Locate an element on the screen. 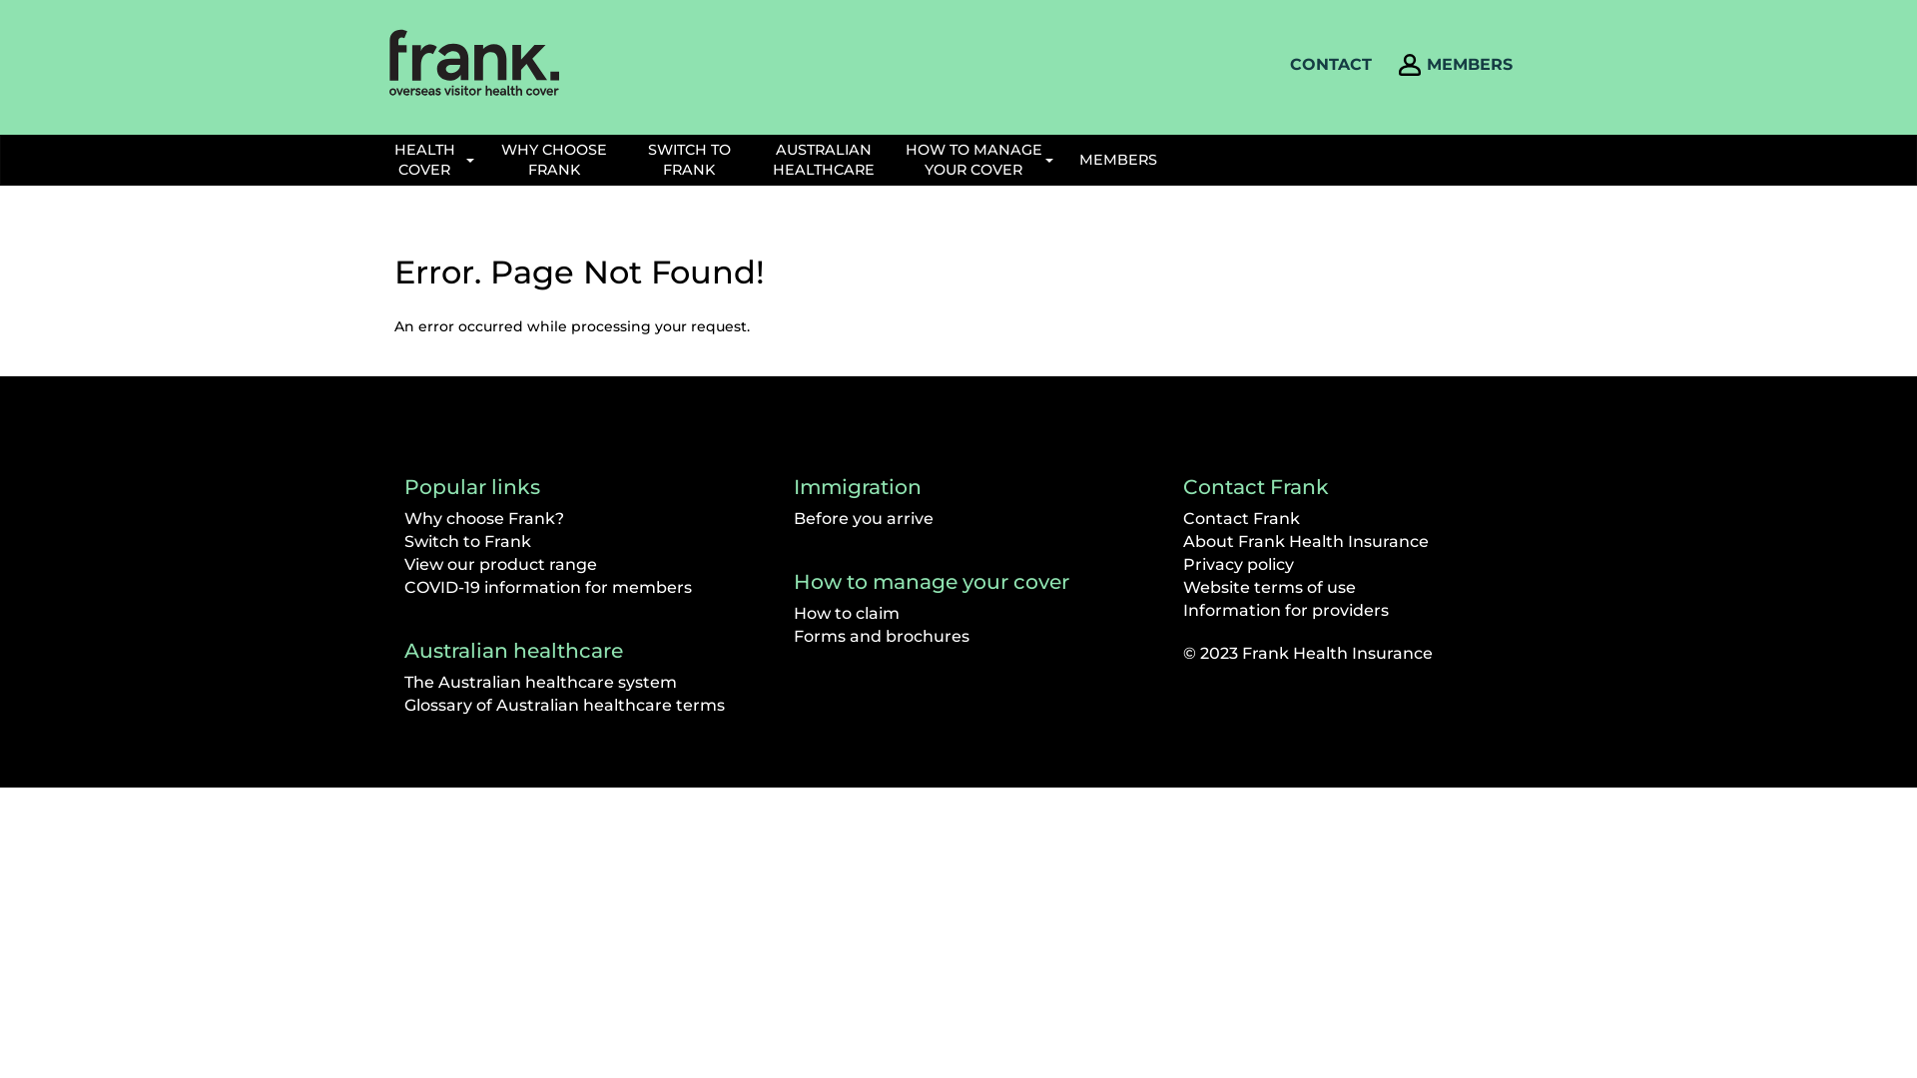  AUSTRALIAN HEALTHCARE is located at coordinates (824, 160).